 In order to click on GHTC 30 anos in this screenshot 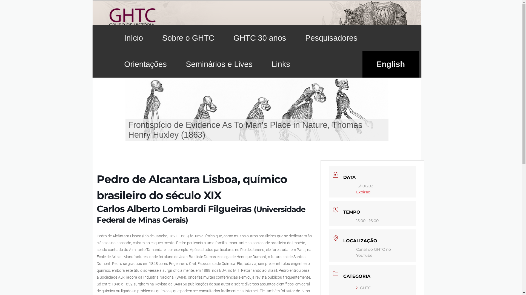, I will do `click(260, 38)`.